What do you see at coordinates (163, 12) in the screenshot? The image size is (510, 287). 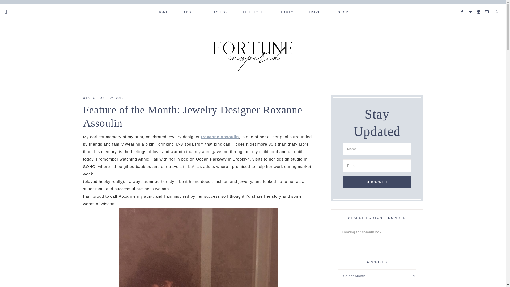 I see `HOME` at bounding box center [163, 12].